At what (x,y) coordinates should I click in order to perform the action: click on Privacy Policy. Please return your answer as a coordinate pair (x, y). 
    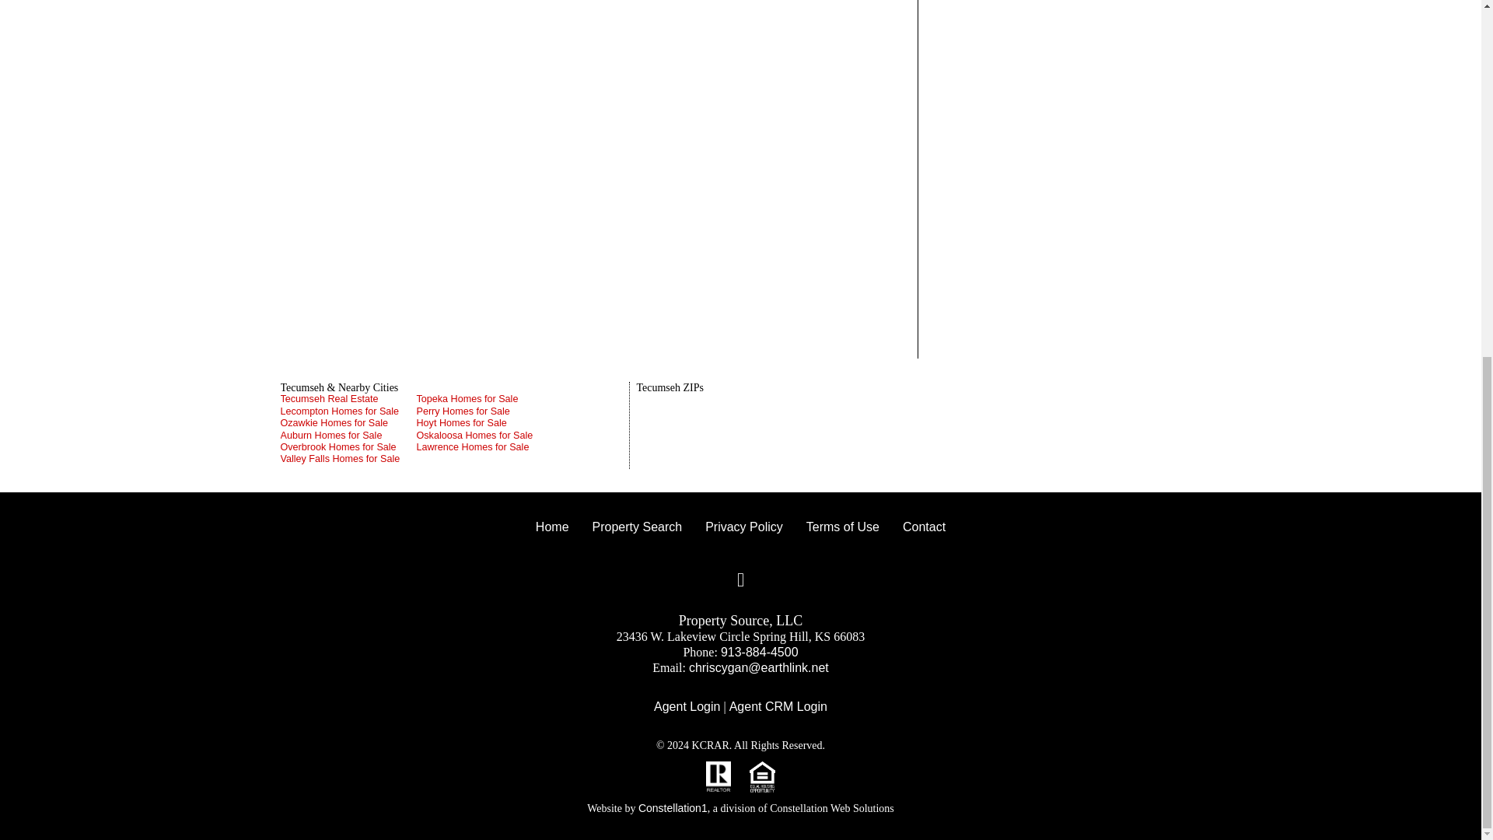
    Looking at the image, I should click on (743, 527).